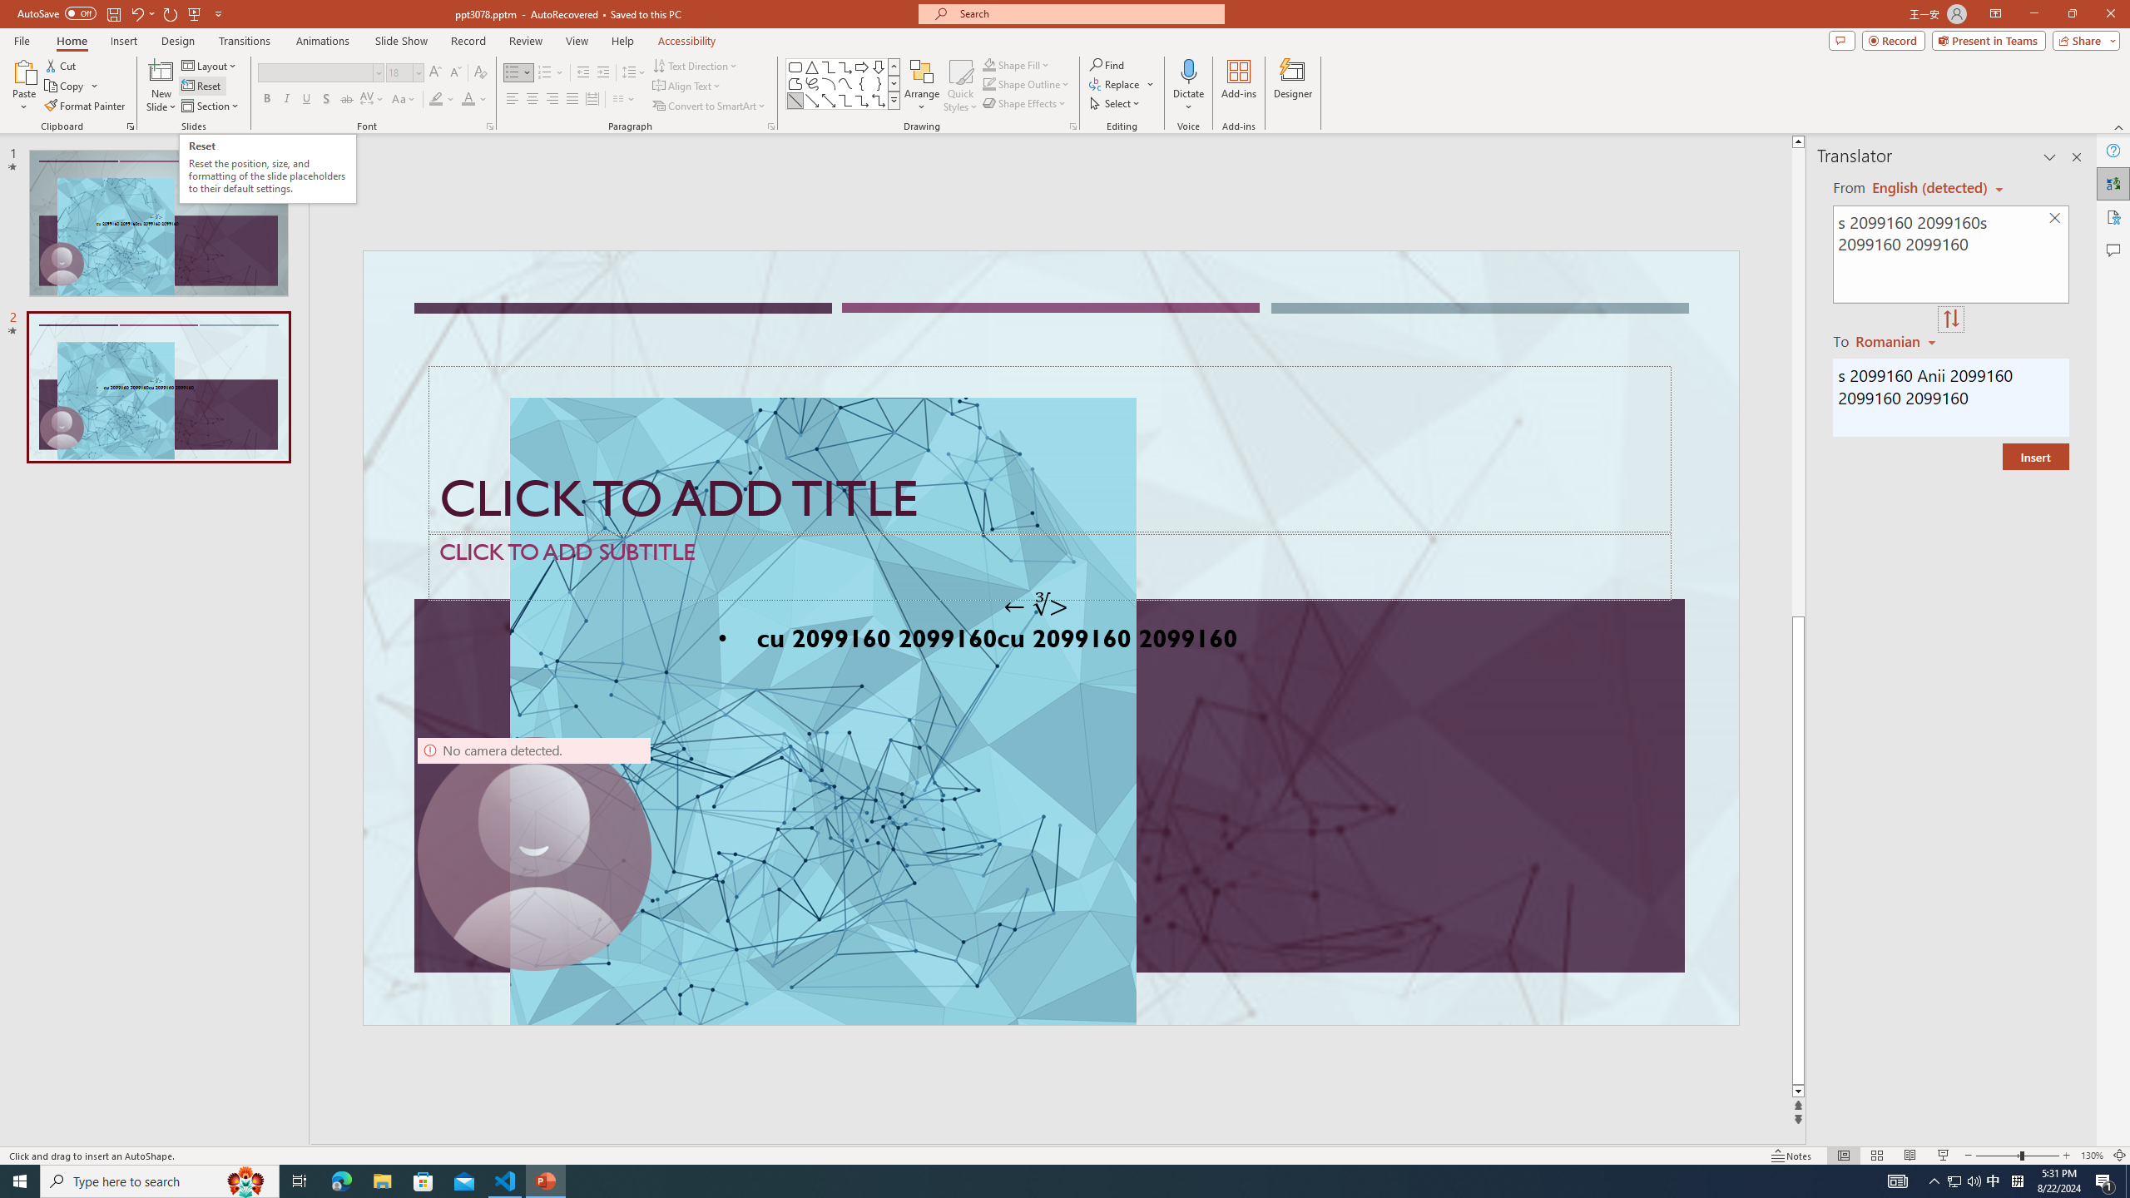 This screenshot has height=1198, width=2130. Describe the element at coordinates (1897, 340) in the screenshot. I see `Czech` at that location.